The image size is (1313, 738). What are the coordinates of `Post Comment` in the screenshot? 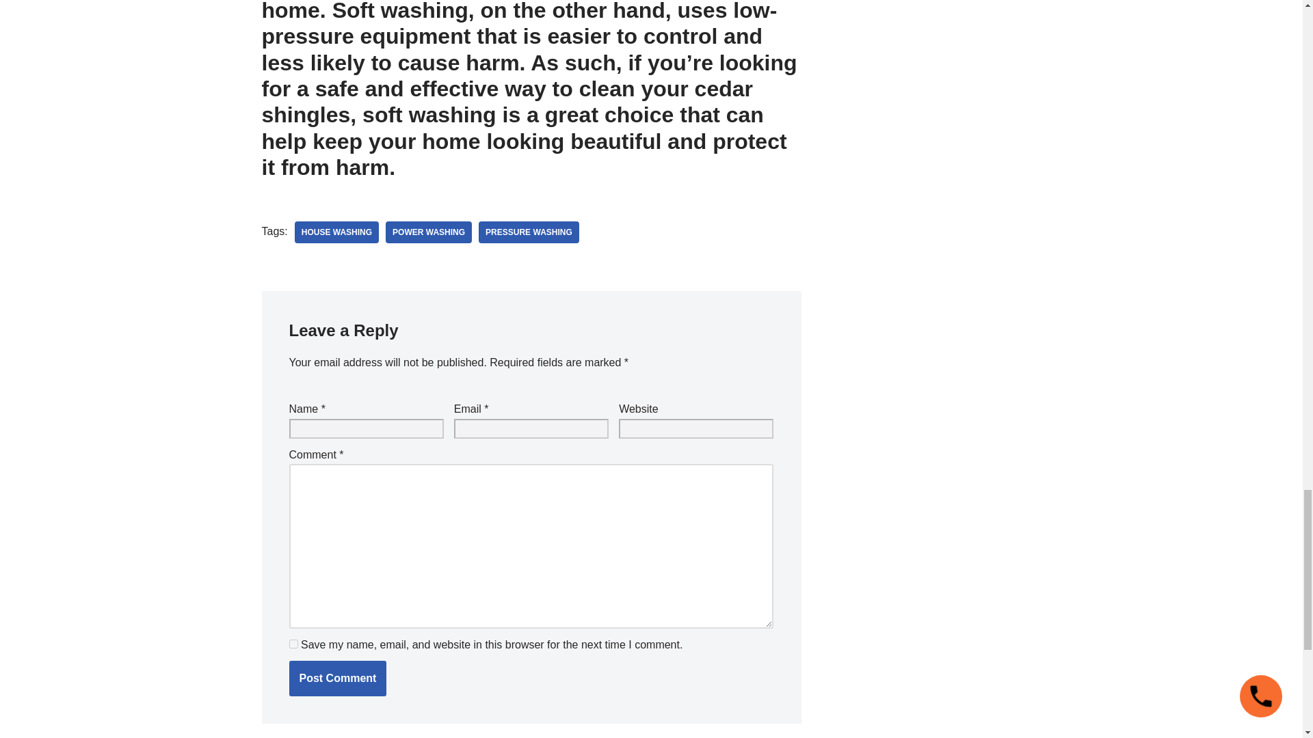 It's located at (337, 678).